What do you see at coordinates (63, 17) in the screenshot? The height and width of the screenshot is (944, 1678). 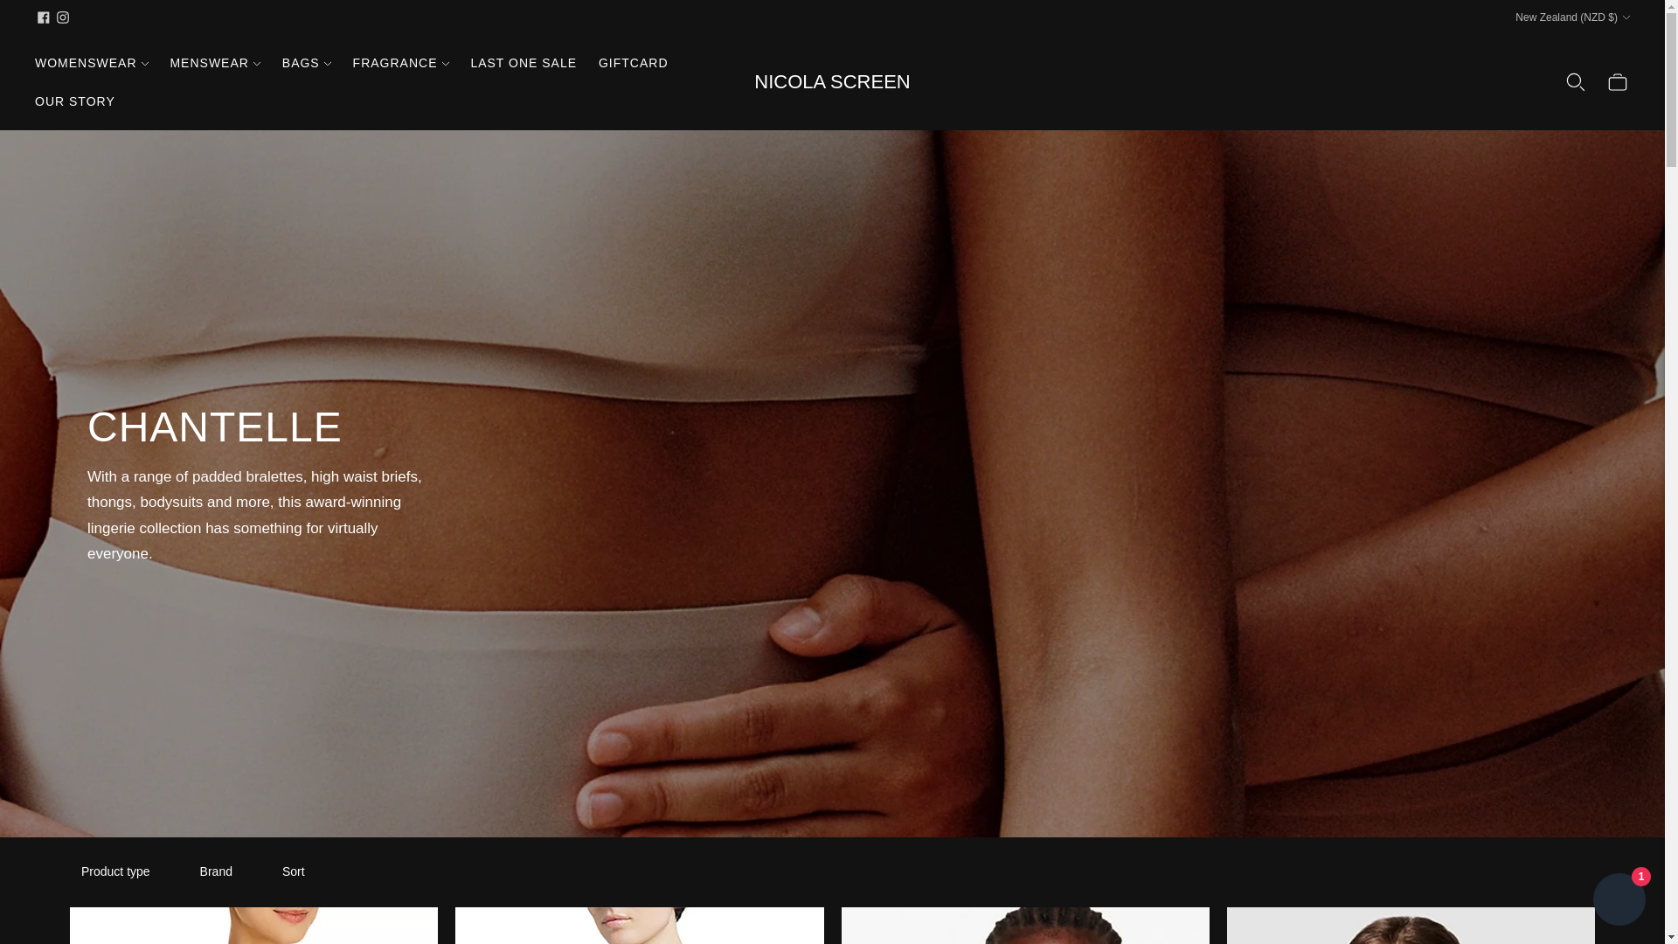 I see `Nicola Screen  on Instagram` at bounding box center [63, 17].